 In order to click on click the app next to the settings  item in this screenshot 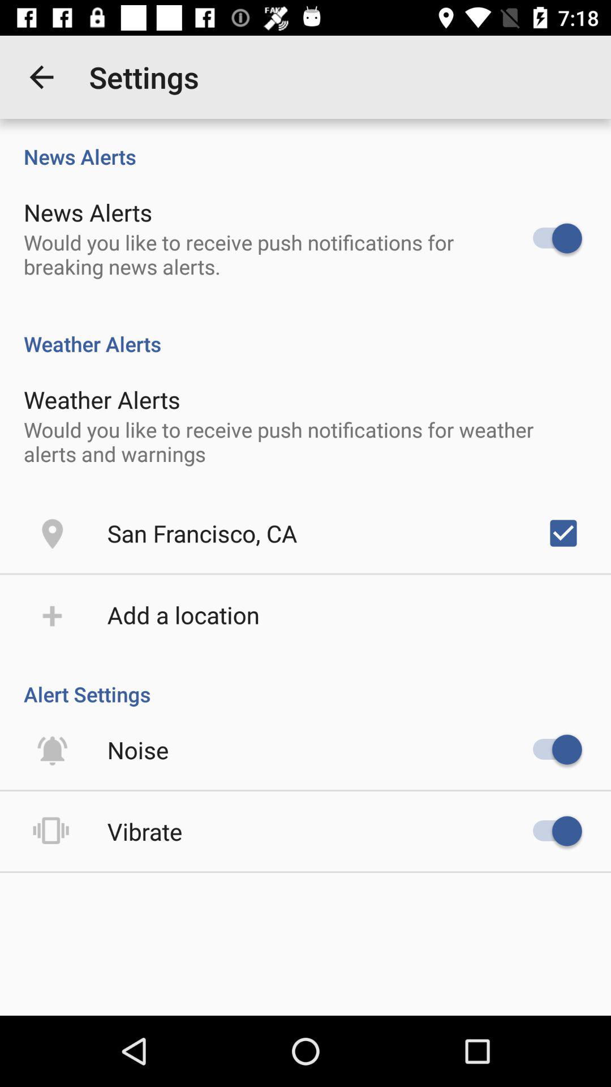, I will do `click(41, 77)`.